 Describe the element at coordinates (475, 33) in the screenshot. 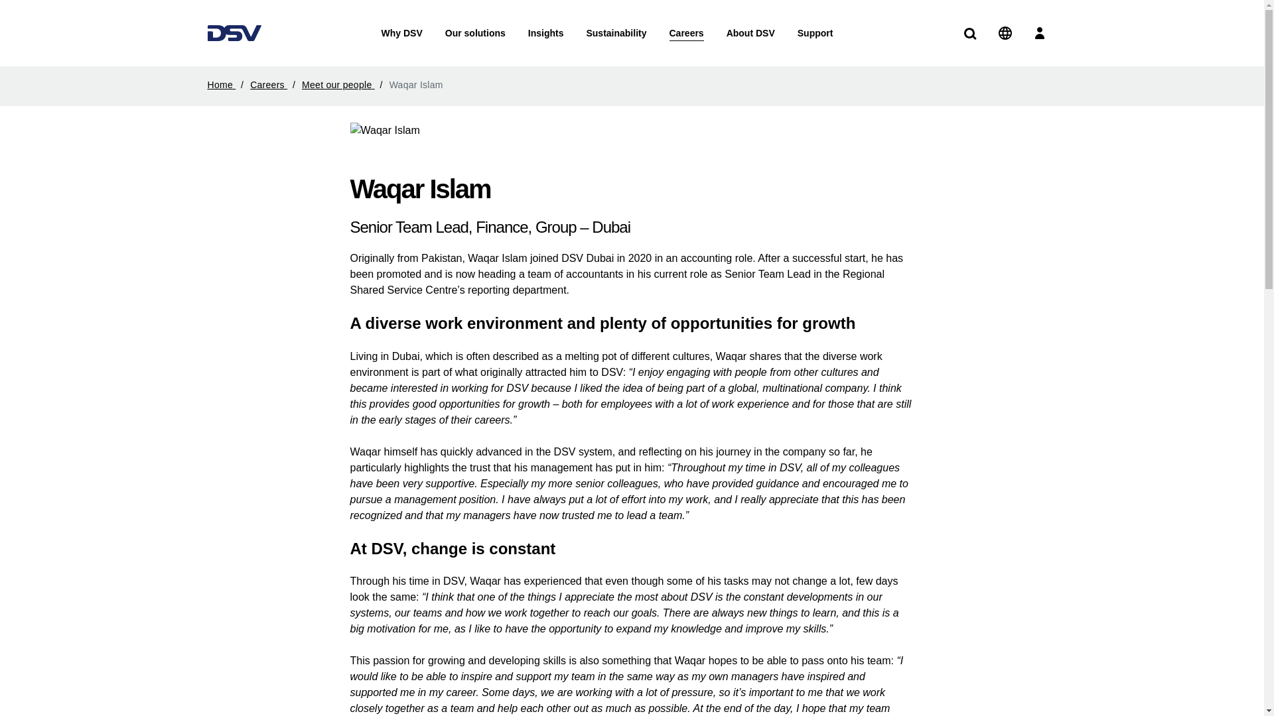

I see `Our solutions` at that location.